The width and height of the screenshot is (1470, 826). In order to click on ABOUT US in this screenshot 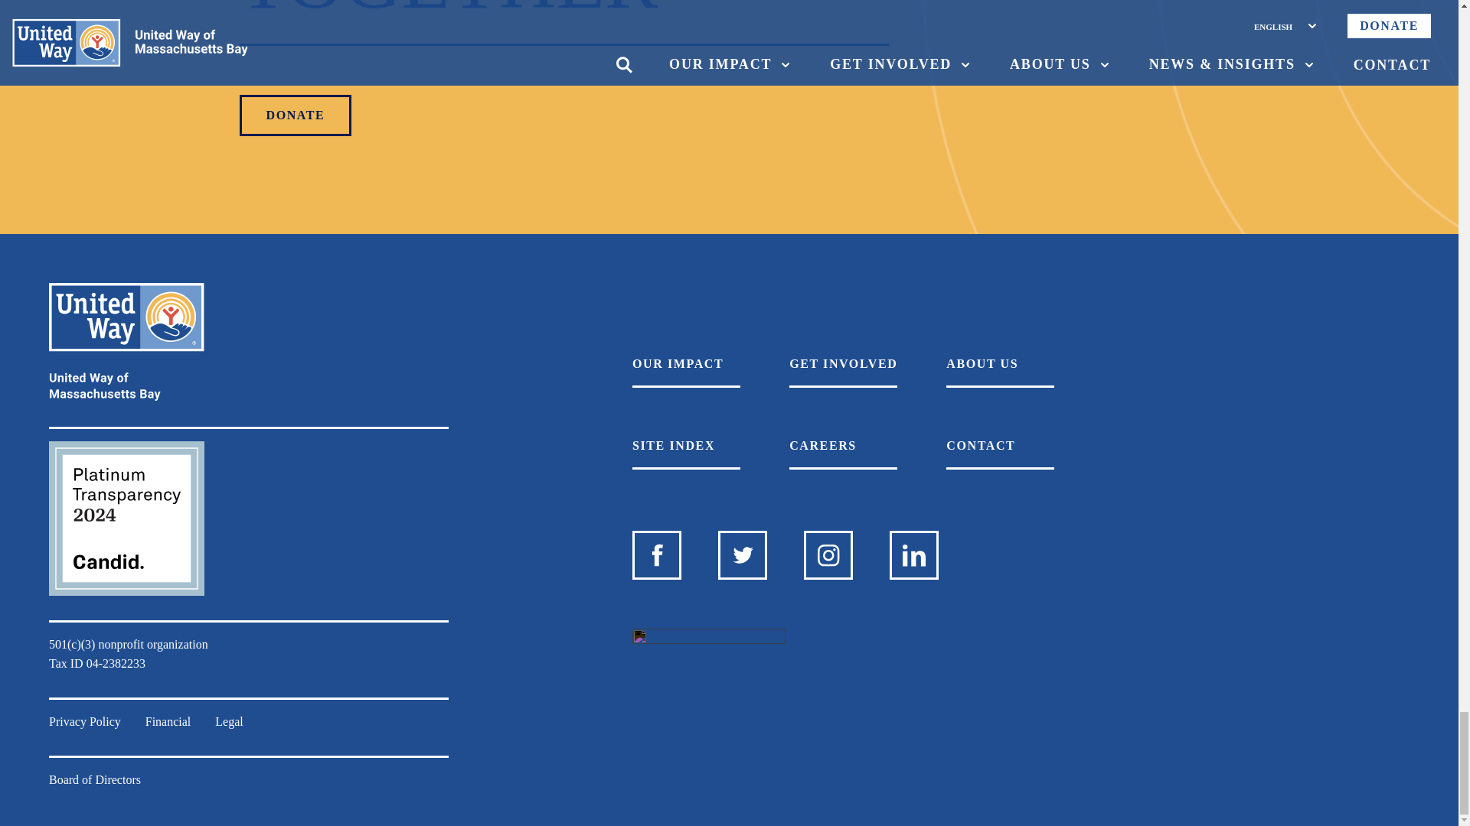, I will do `click(1000, 371)`.